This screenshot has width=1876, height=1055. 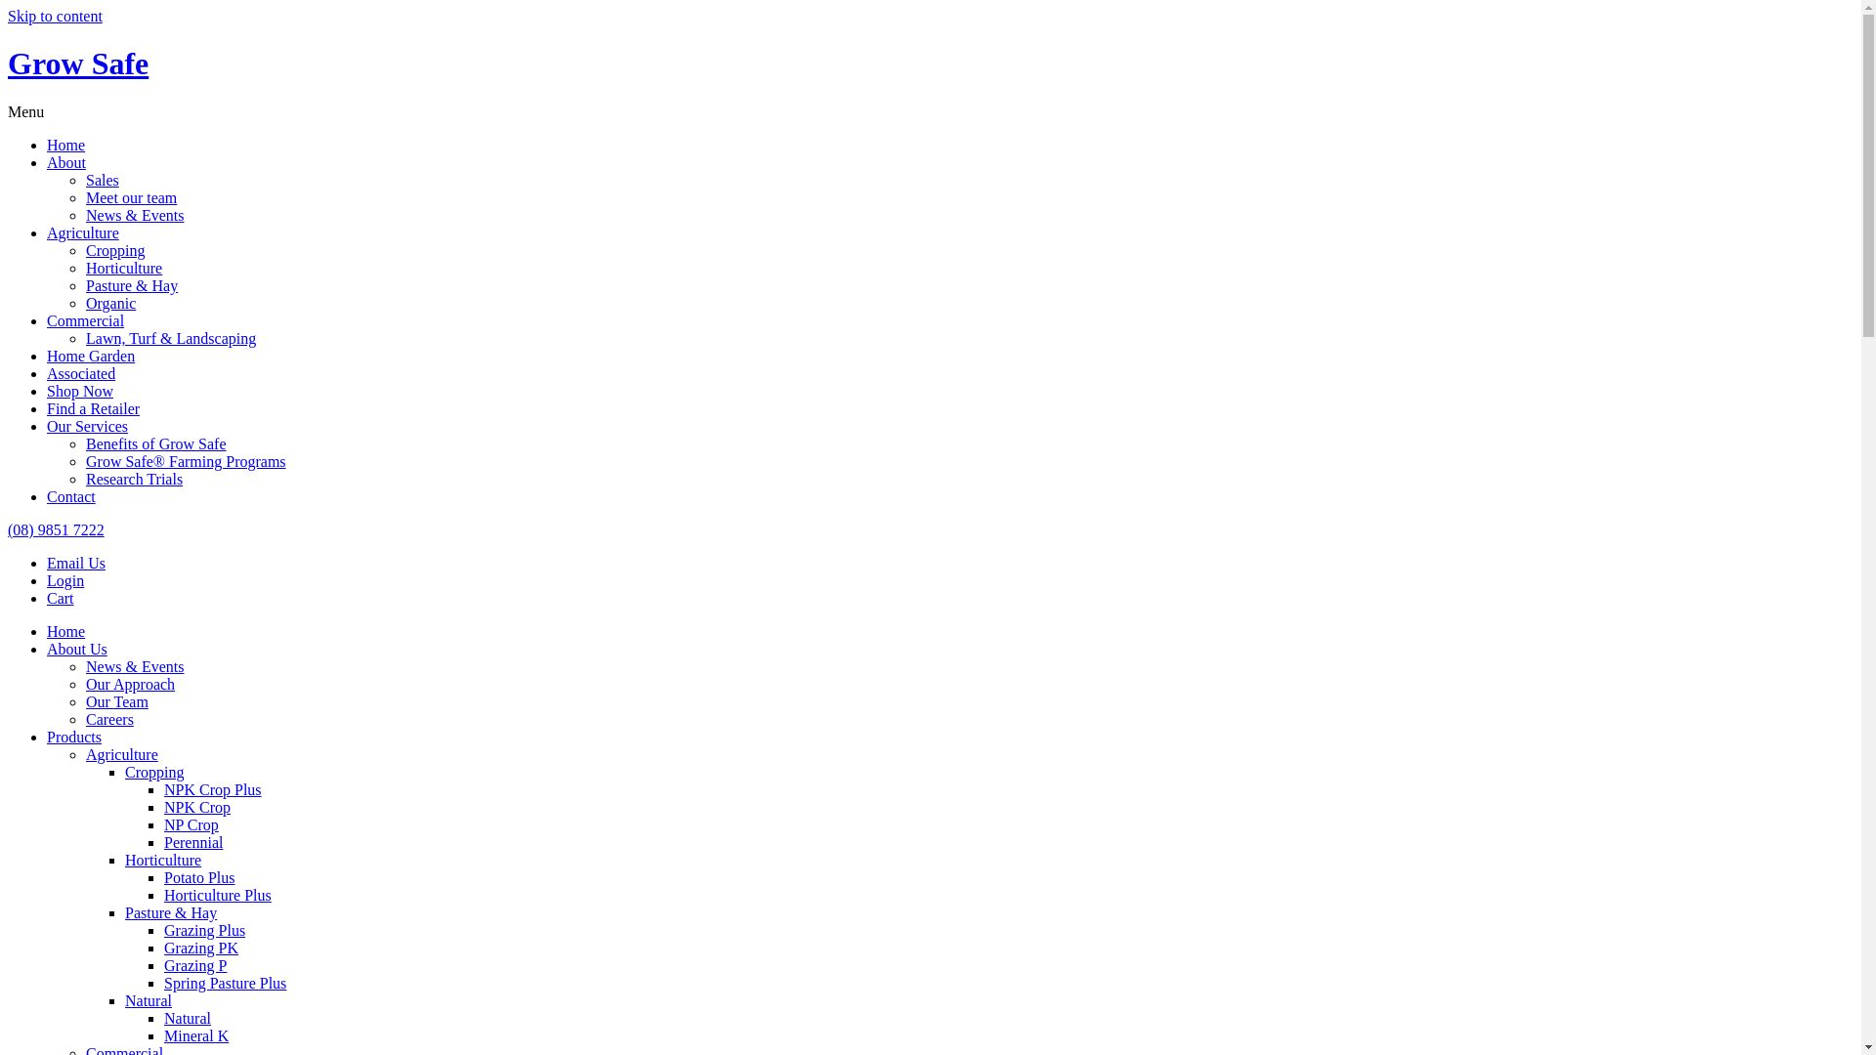 What do you see at coordinates (197, 807) in the screenshot?
I see `NPK Crop` at bounding box center [197, 807].